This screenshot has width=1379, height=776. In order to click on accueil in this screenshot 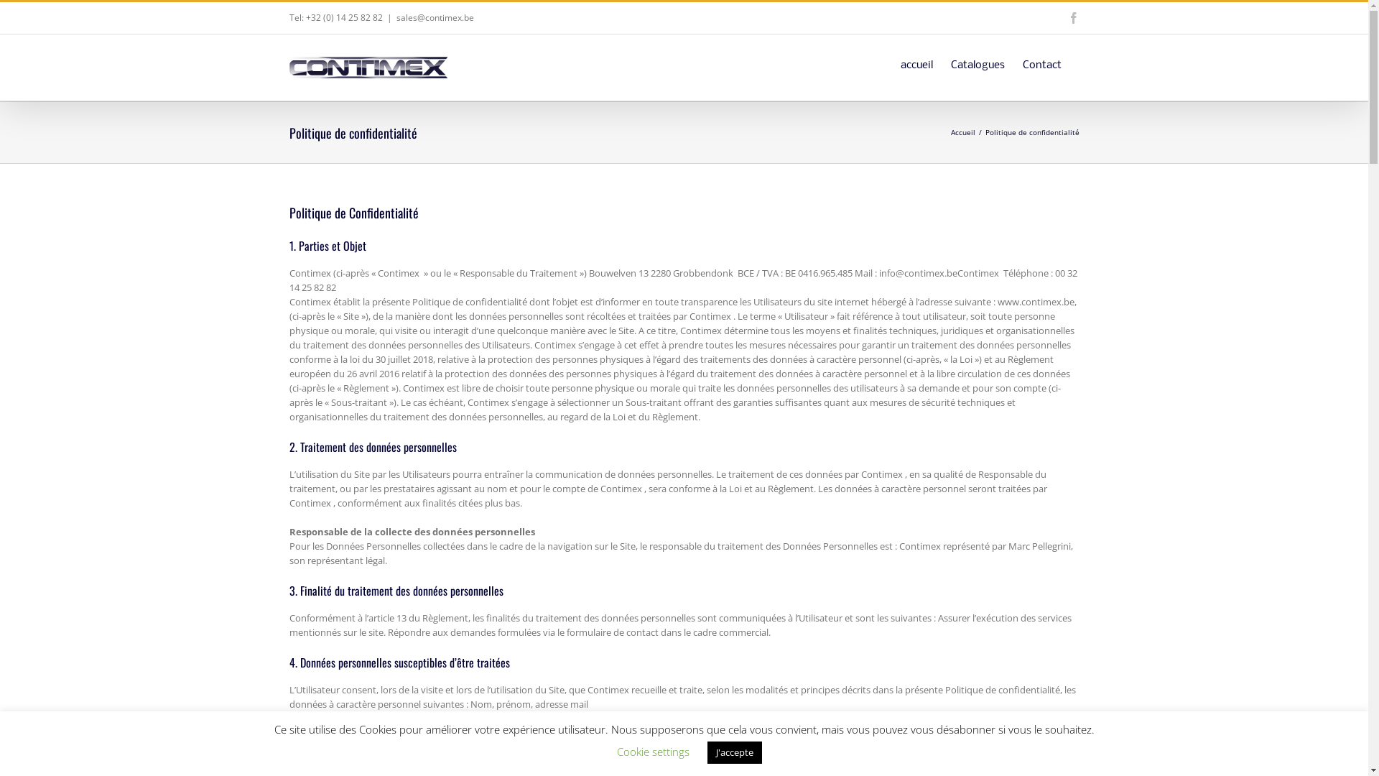, I will do `click(916, 65)`.